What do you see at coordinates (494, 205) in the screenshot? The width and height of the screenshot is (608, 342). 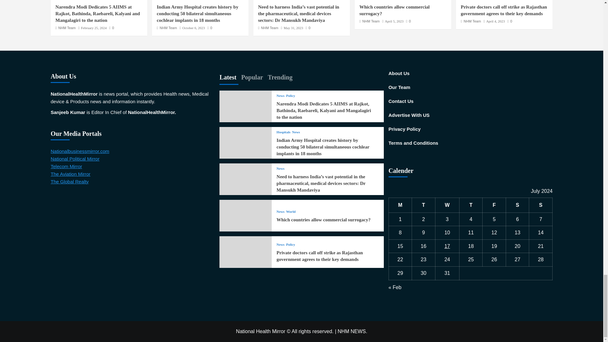 I see `Friday` at bounding box center [494, 205].